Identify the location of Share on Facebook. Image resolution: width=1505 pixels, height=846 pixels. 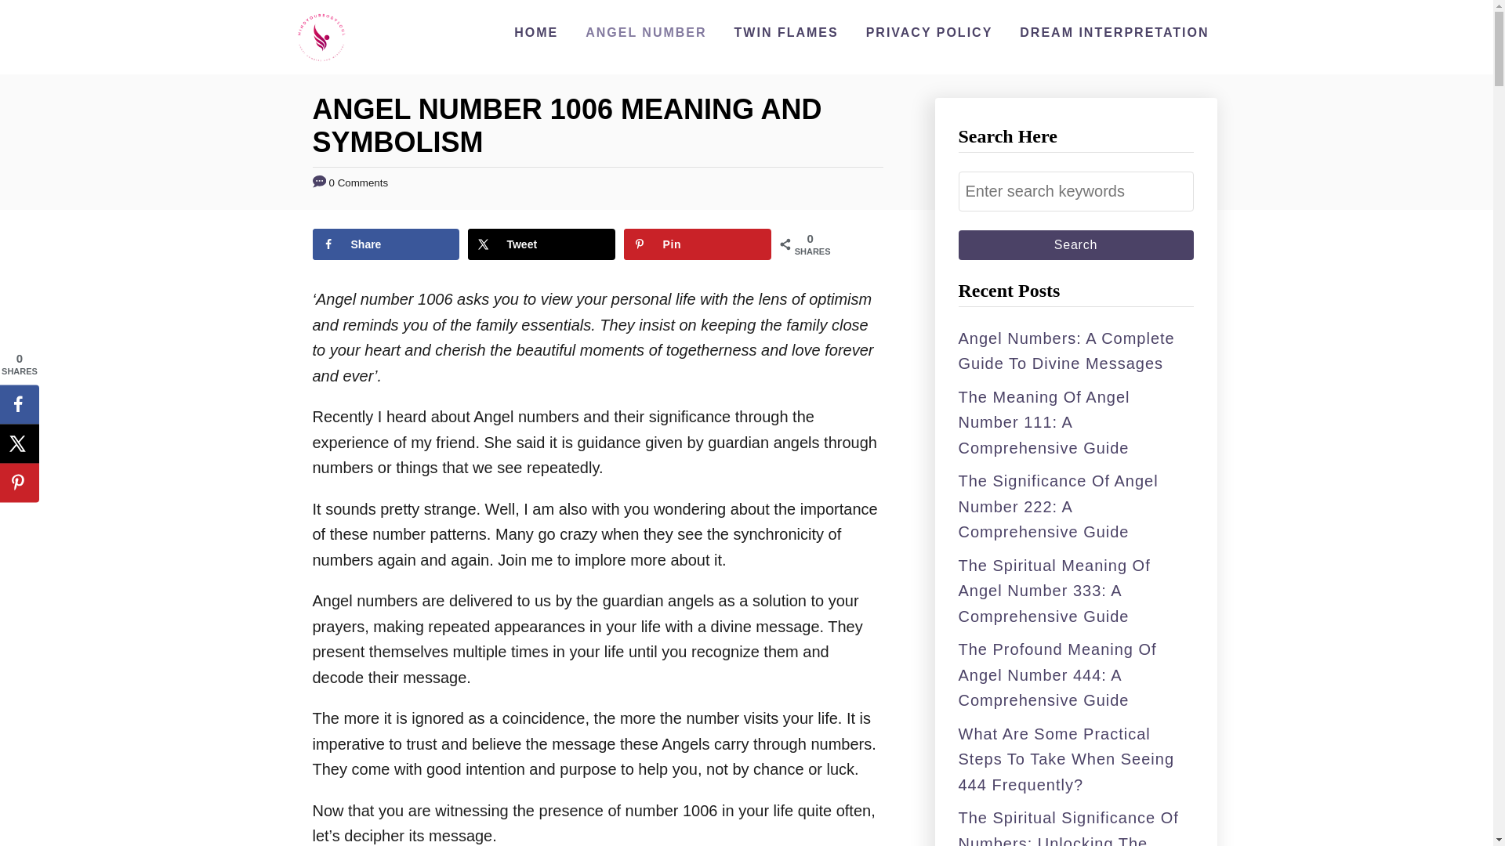
(385, 244).